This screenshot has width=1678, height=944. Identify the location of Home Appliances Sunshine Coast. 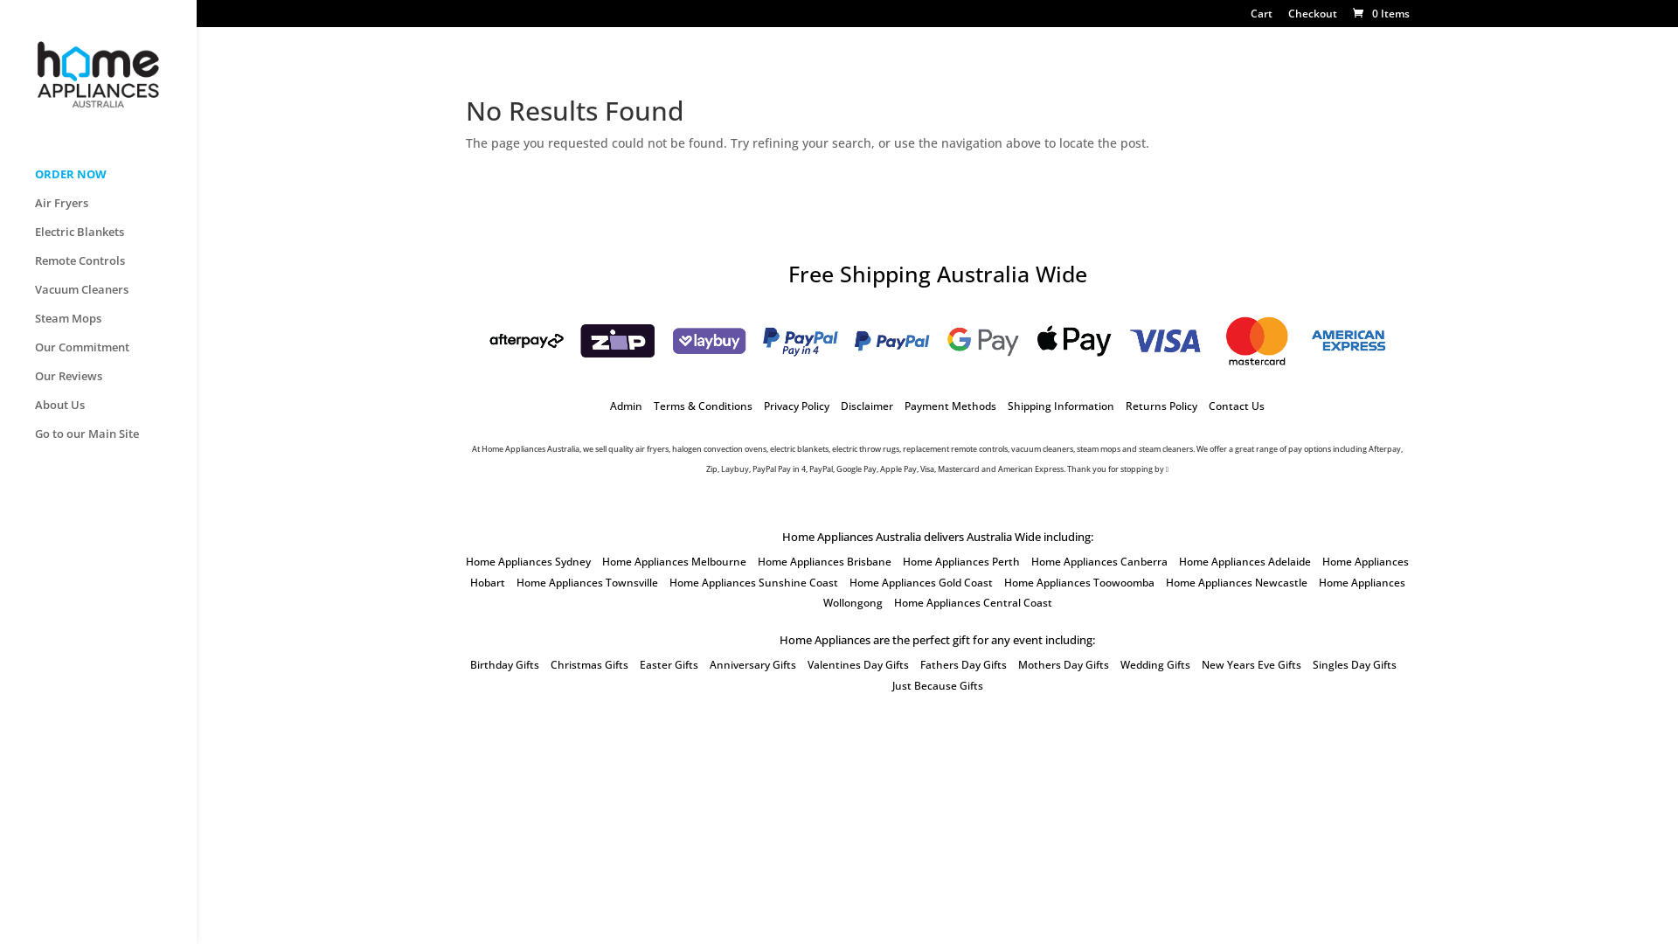
(753, 582).